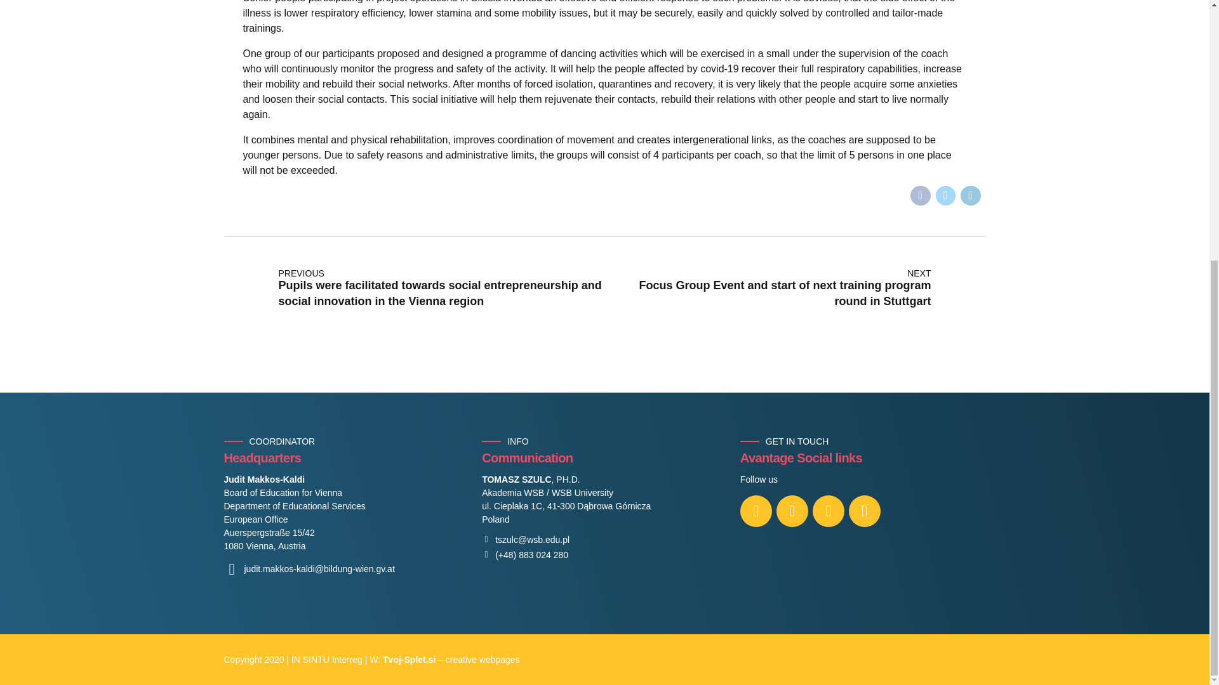  I want to click on Share on Twitter, so click(946, 195).